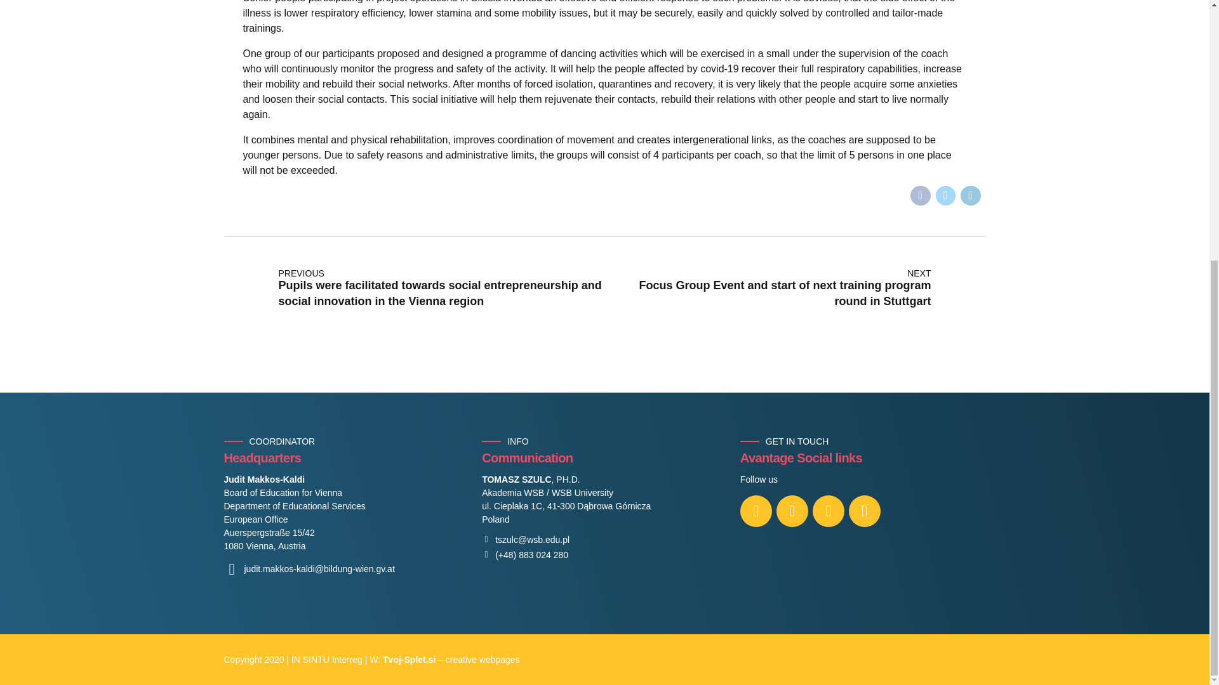  I want to click on Share on Twitter, so click(946, 195).